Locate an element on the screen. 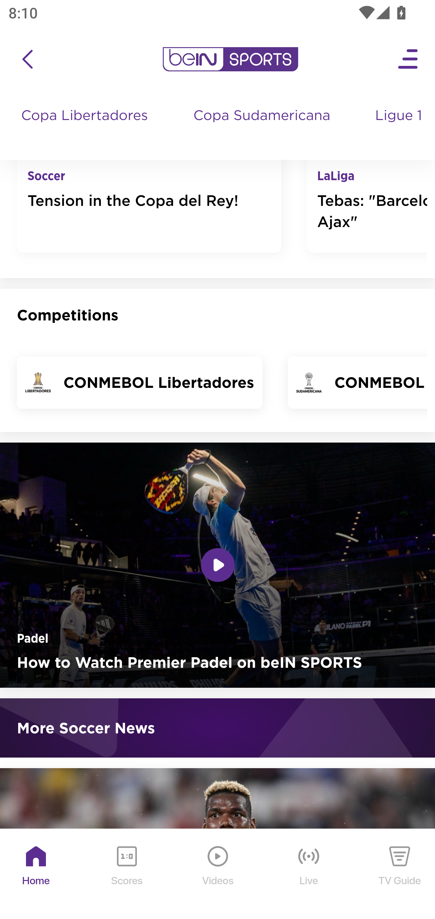  icon back is located at coordinates (27, 60).